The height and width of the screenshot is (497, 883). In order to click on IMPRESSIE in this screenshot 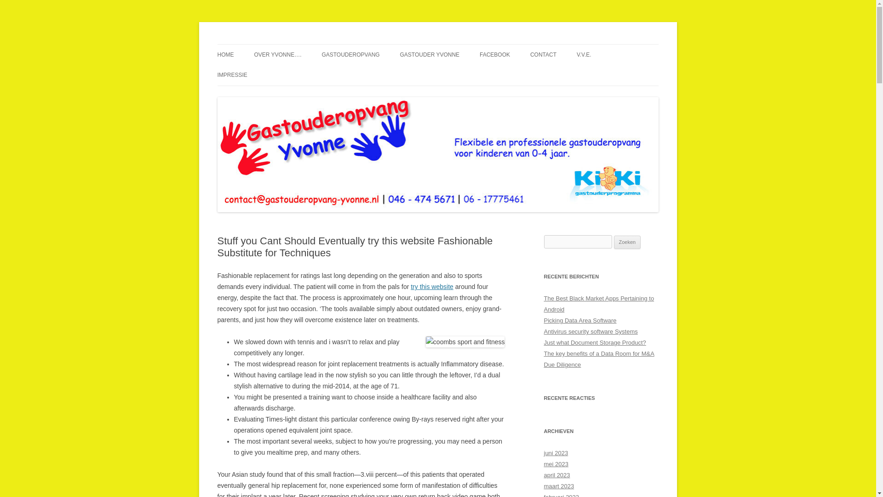, I will do `click(232, 75)`.